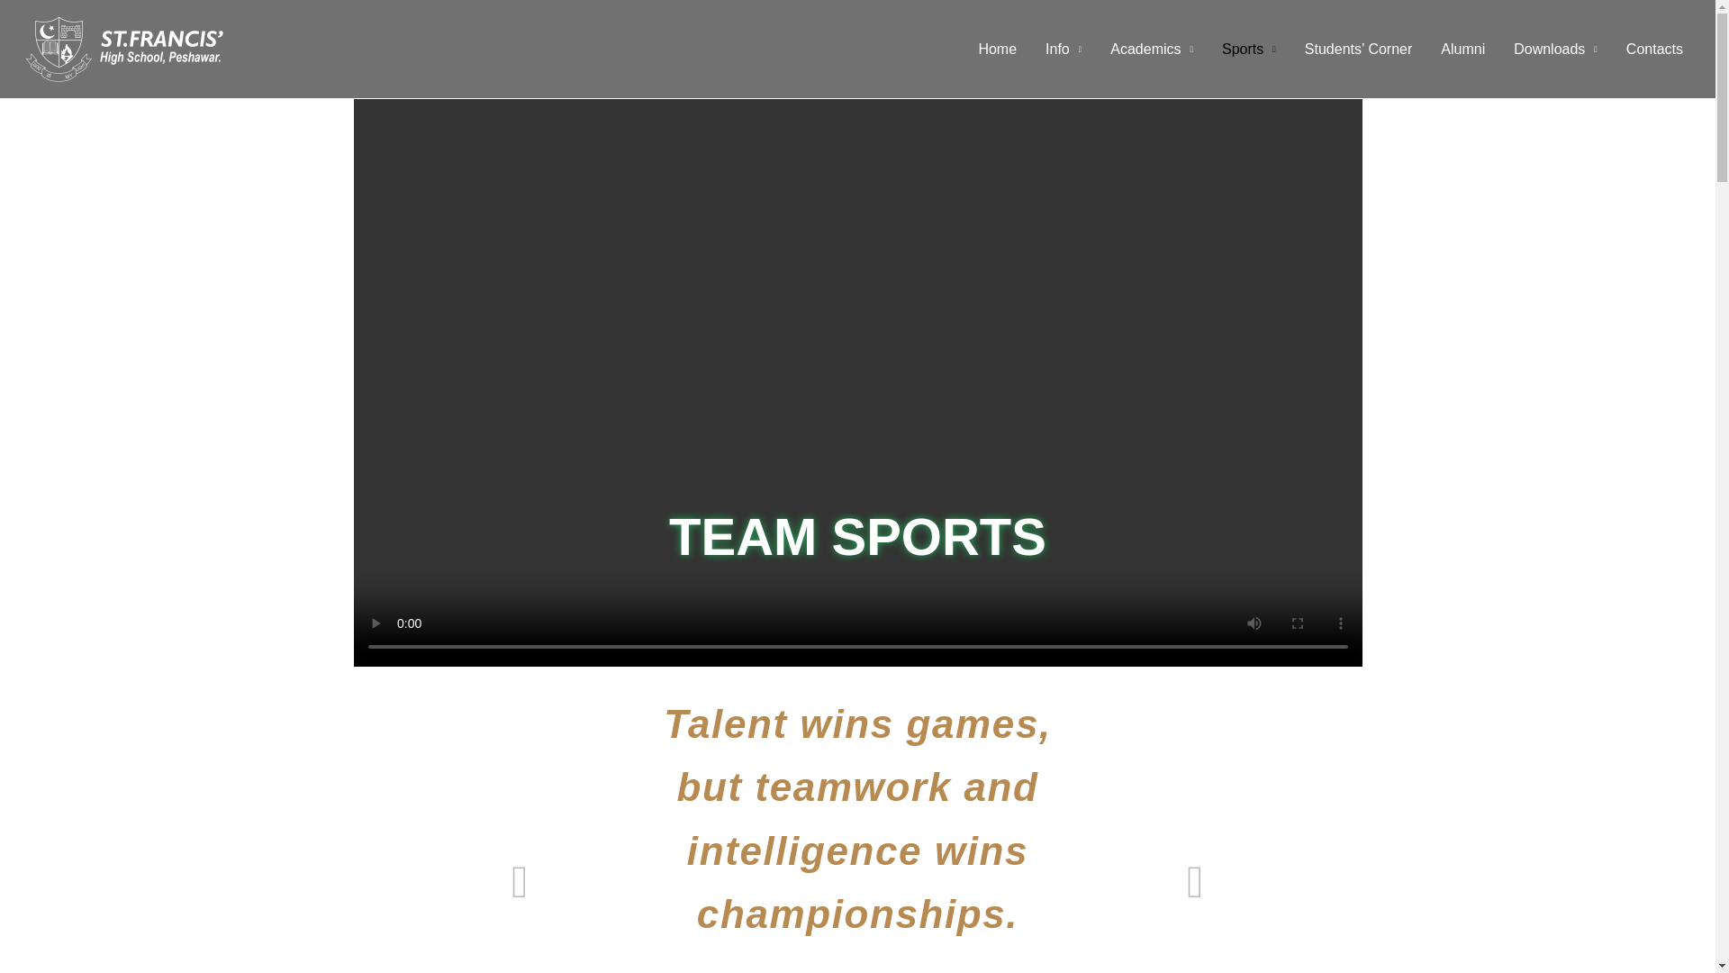 The image size is (1729, 973). Describe the element at coordinates (1151, 49) in the screenshot. I see `Academics` at that location.